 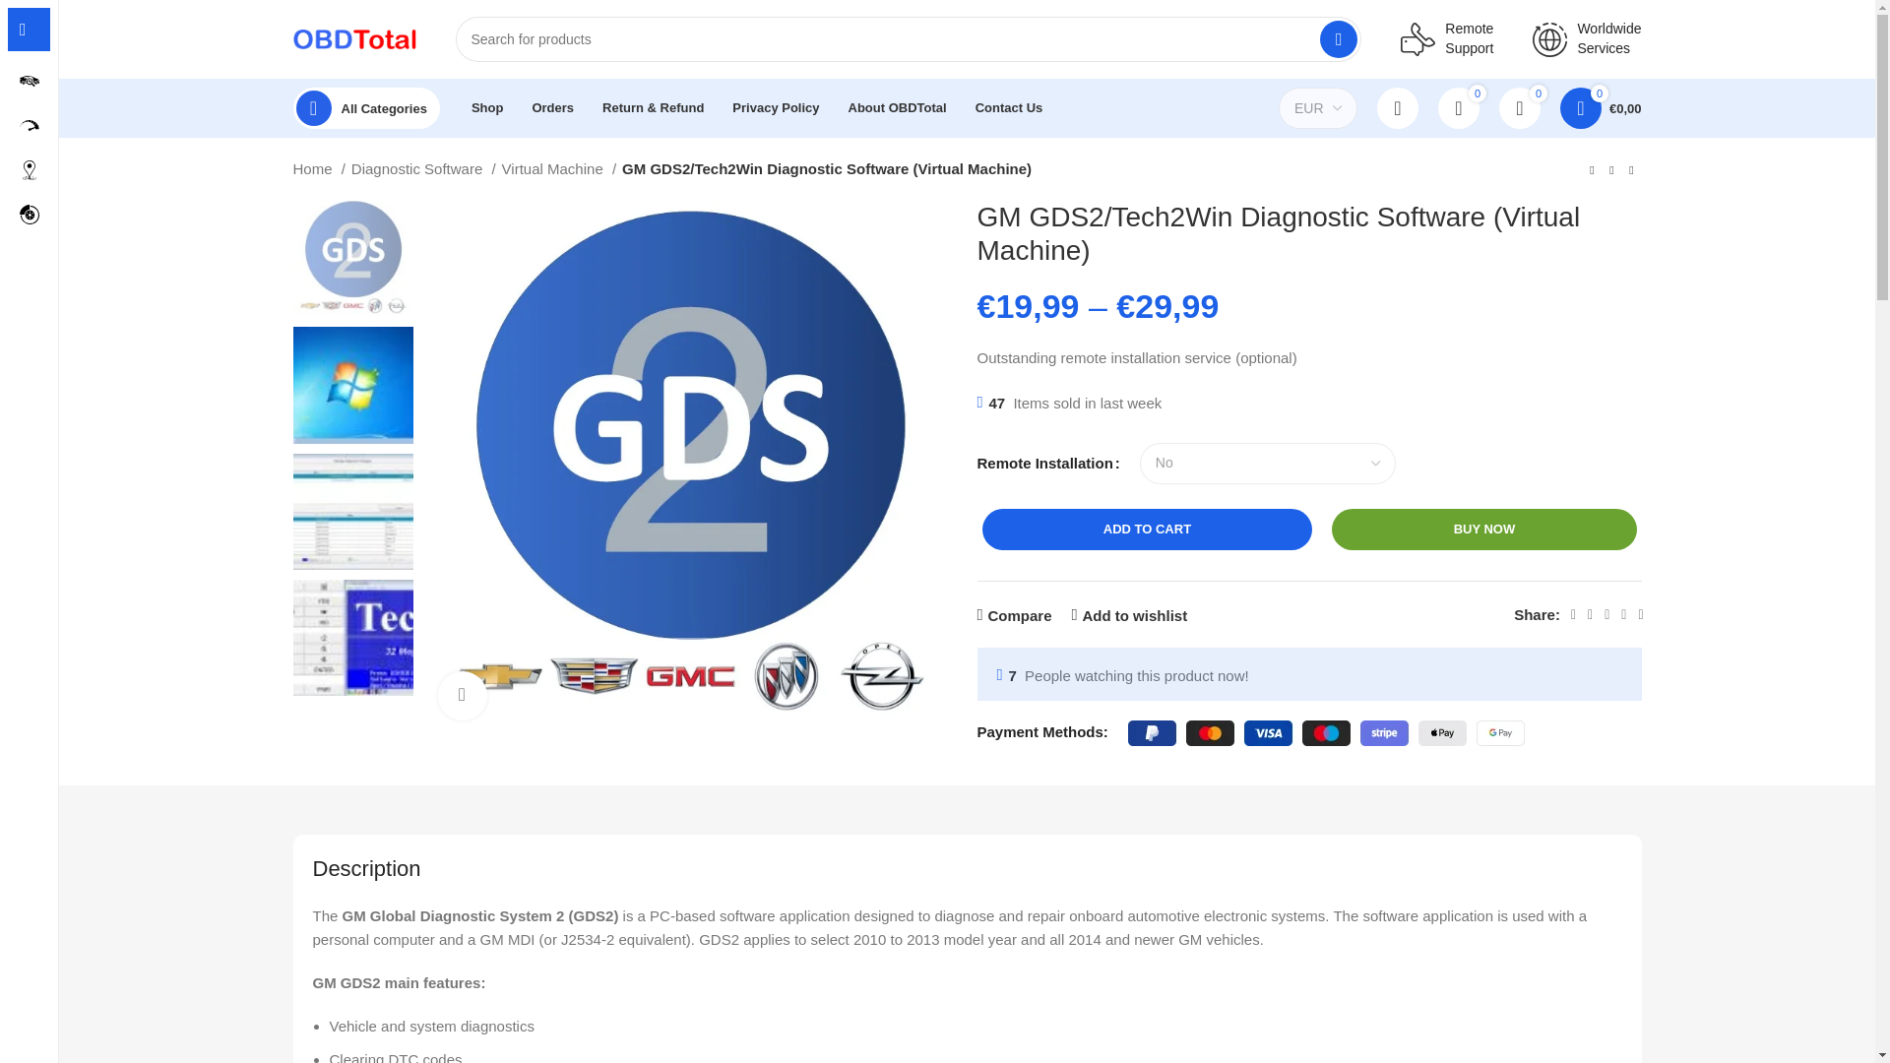 What do you see at coordinates (898, 107) in the screenshot?
I see `About OBDTotal` at bounding box center [898, 107].